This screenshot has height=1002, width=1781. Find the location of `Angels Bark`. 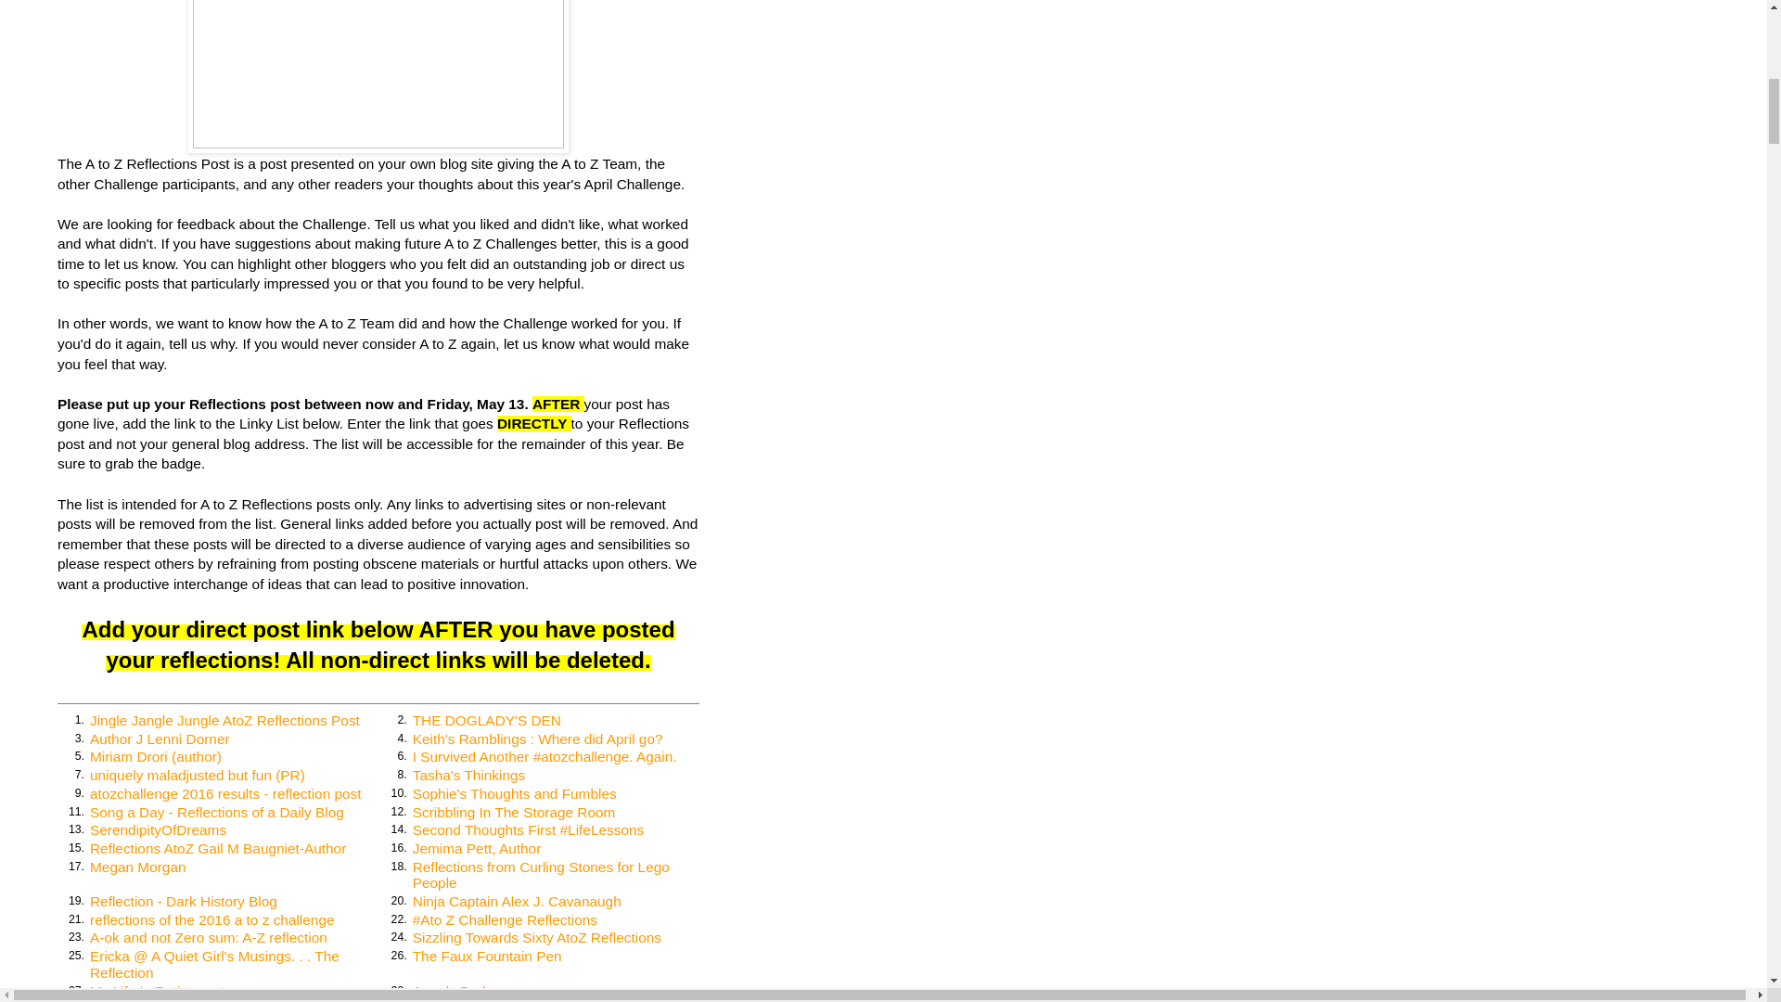

Angels Bark is located at coordinates (451, 991).